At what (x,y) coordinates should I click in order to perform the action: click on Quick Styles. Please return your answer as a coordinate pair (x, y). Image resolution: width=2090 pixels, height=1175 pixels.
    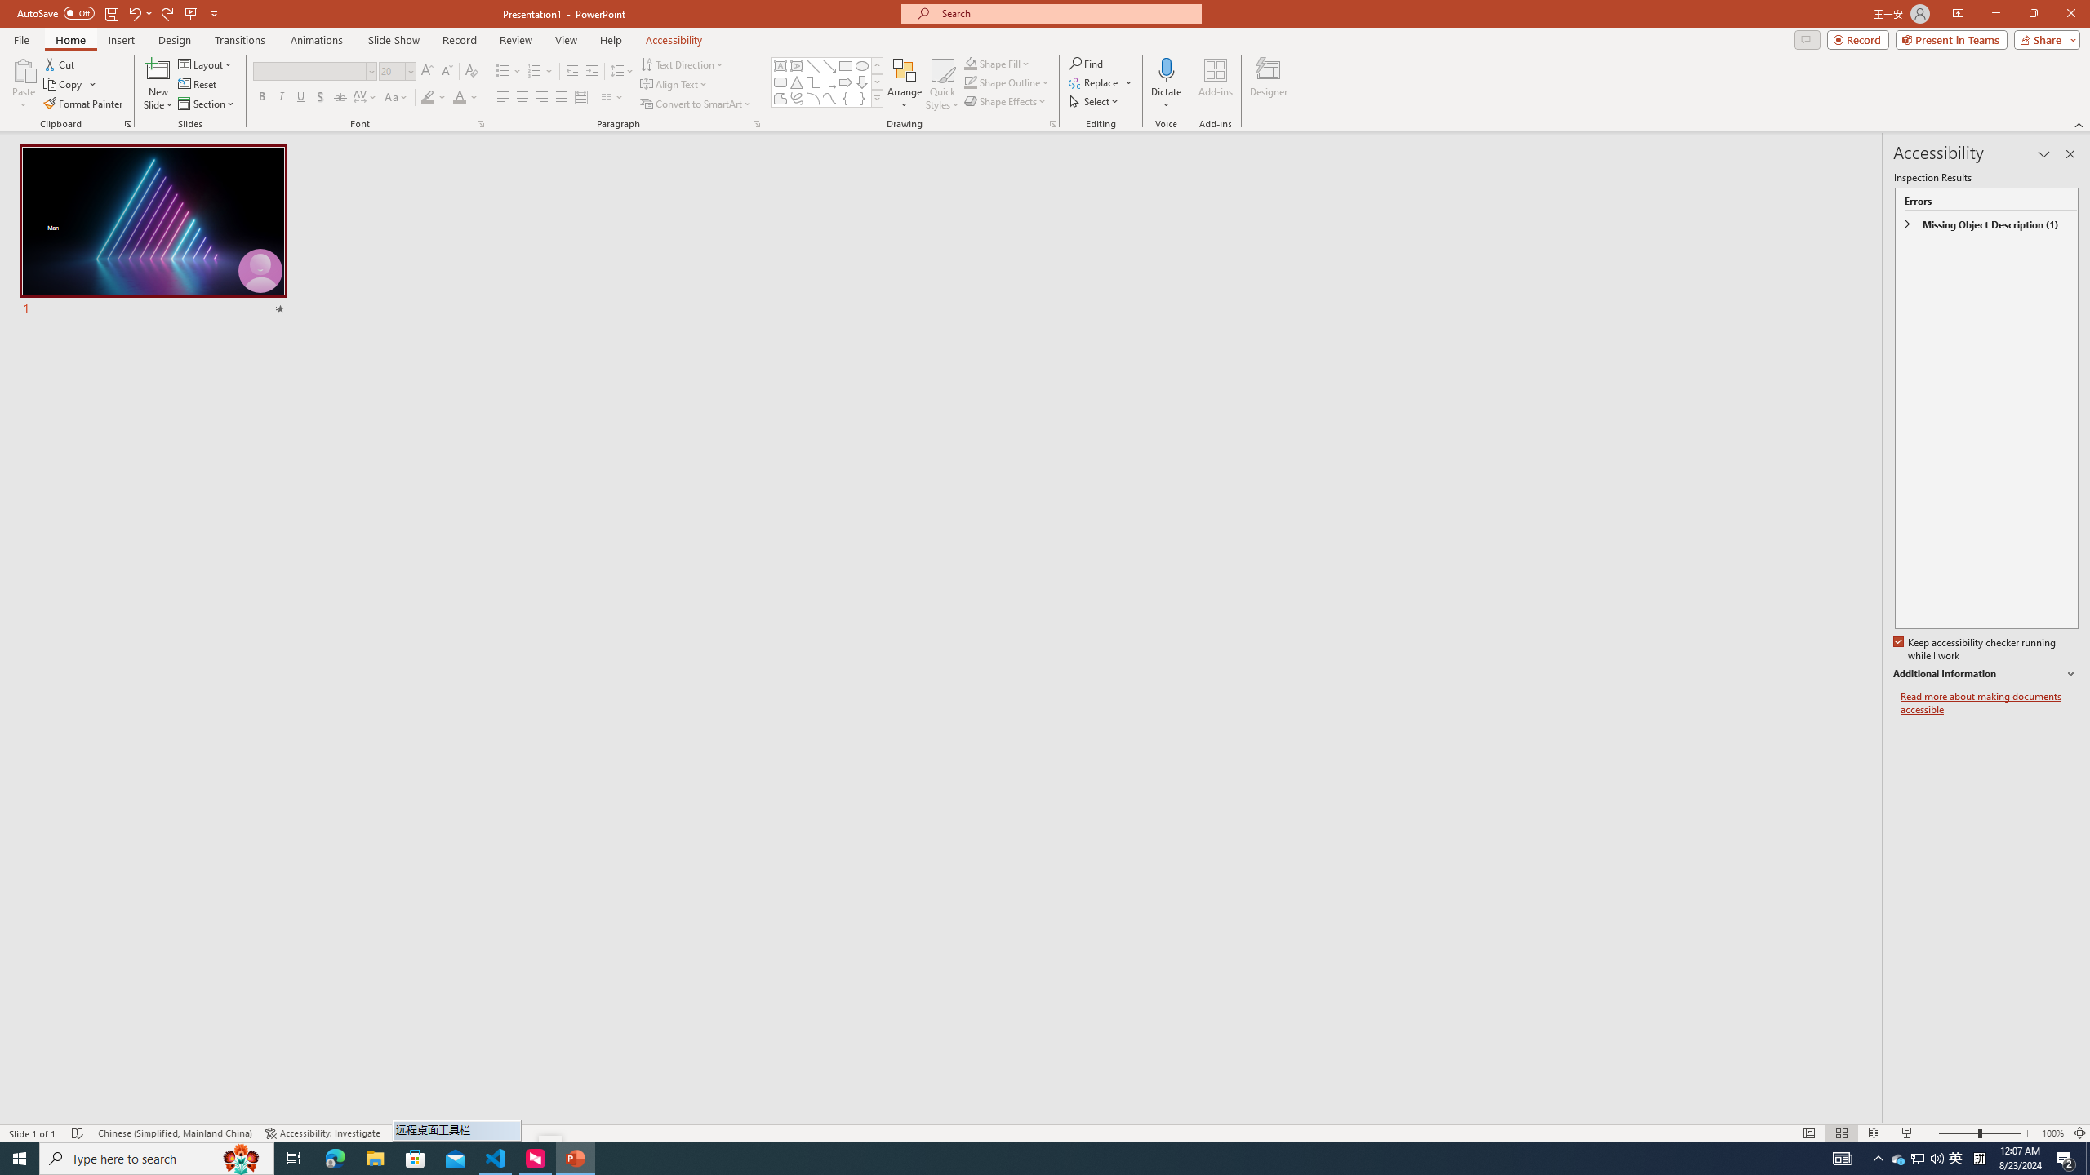
    Looking at the image, I should click on (942, 84).